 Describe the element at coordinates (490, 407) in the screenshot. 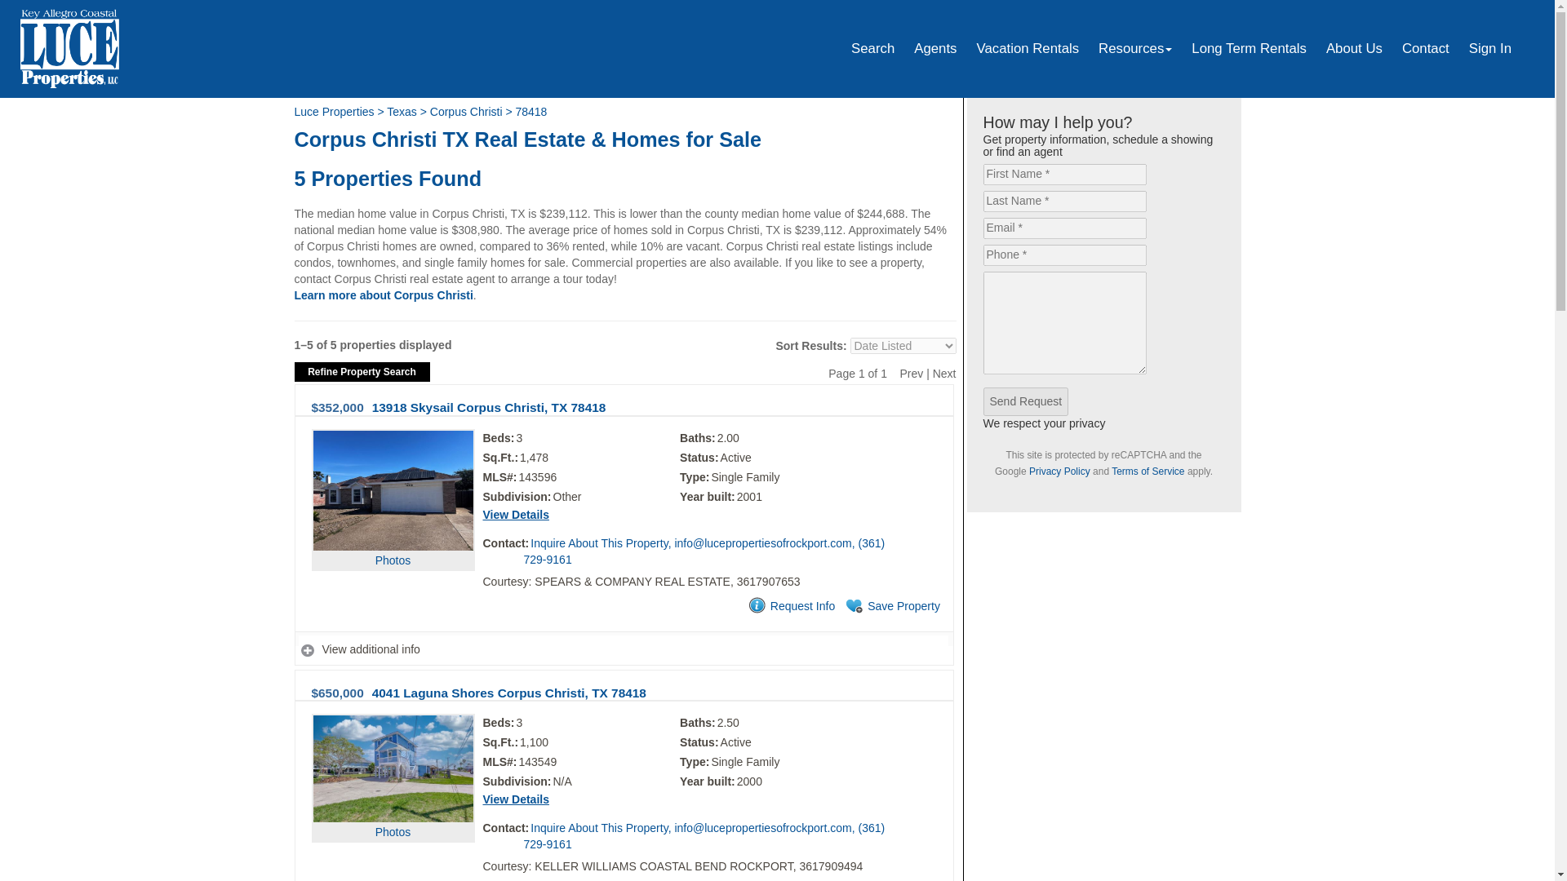

I see `13918 Skysail Corpus Christi, TX 78418` at that location.